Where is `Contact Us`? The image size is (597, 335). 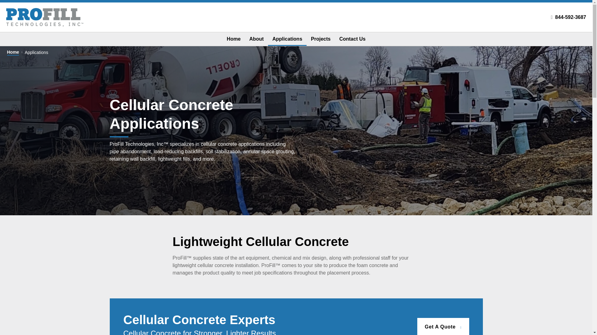 Contact Us is located at coordinates (352, 39).